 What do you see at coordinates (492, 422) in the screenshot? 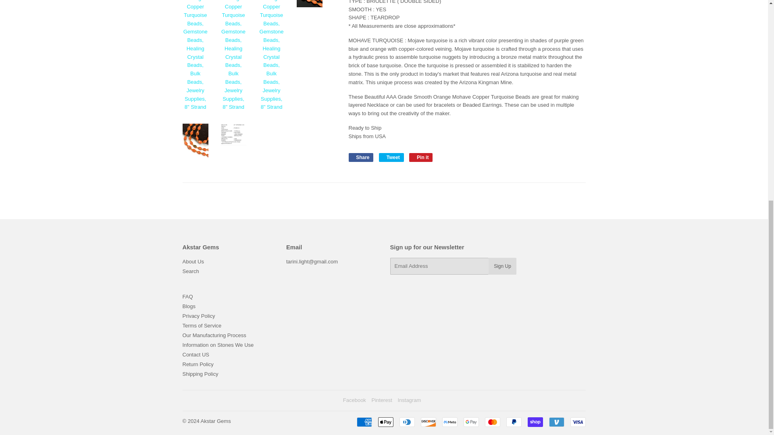
I see `Mastercard` at bounding box center [492, 422].